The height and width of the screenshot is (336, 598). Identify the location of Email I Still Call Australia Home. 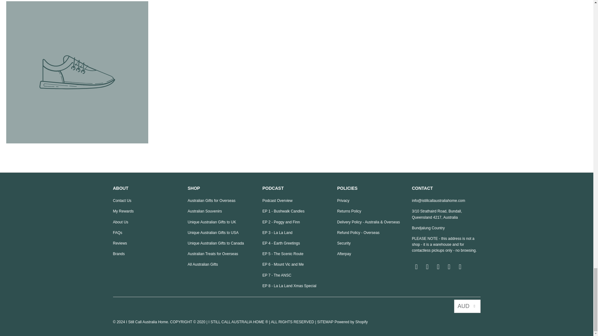
(416, 267).